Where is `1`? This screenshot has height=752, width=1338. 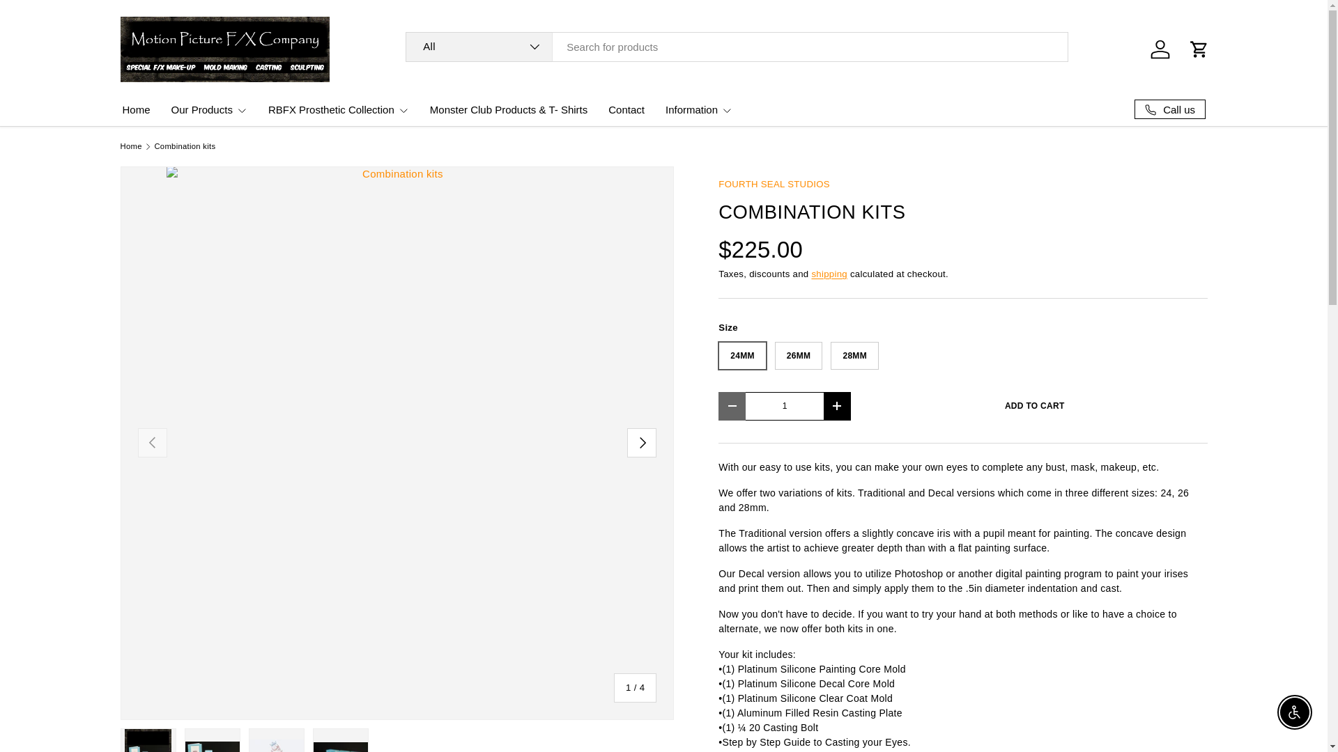
1 is located at coordinates (785, 405).